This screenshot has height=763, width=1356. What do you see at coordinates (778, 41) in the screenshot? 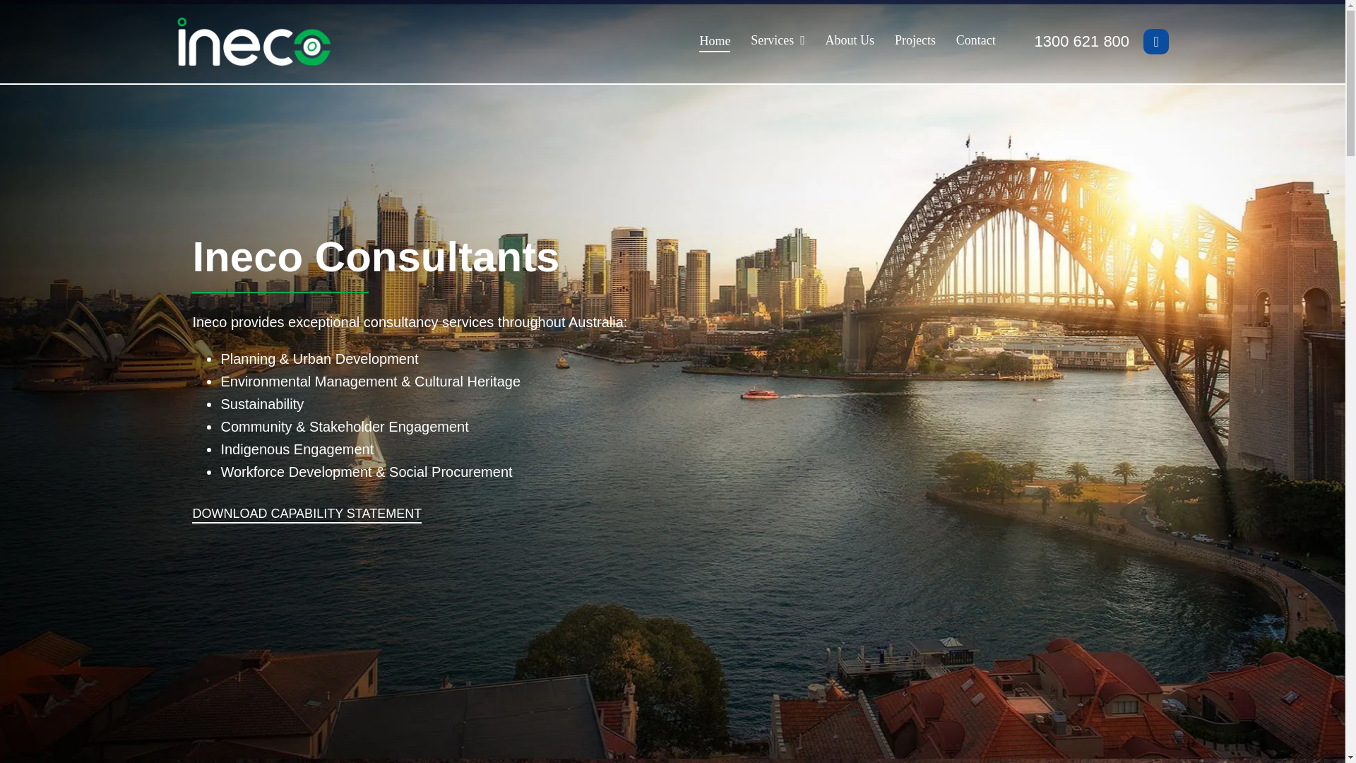
I see `Services` at bounding box center [778, 41].